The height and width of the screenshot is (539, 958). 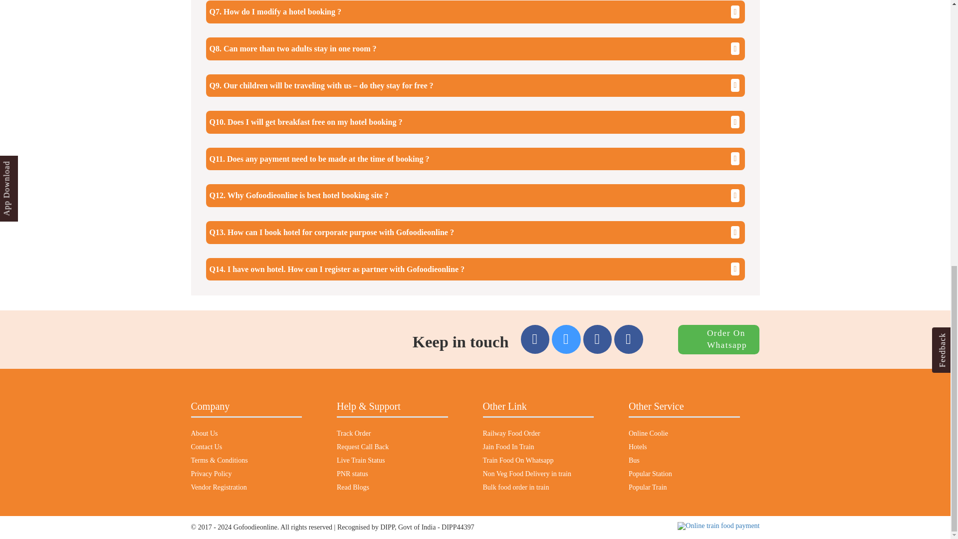 I want to click on Contact Us, so click(x=246, y=448).